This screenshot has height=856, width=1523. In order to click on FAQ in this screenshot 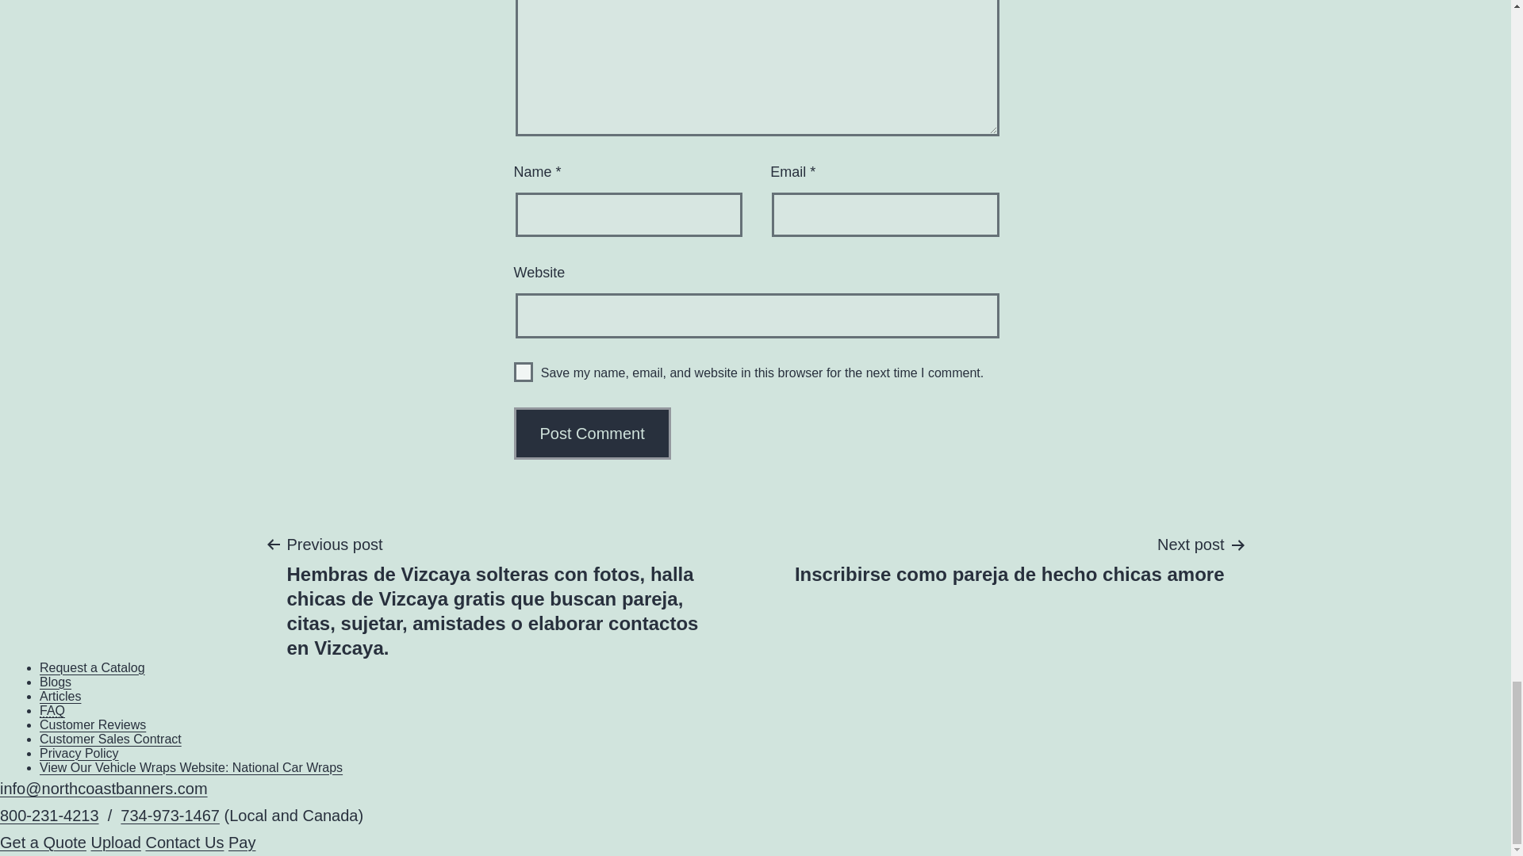, I will do `click(1009, 558)`.